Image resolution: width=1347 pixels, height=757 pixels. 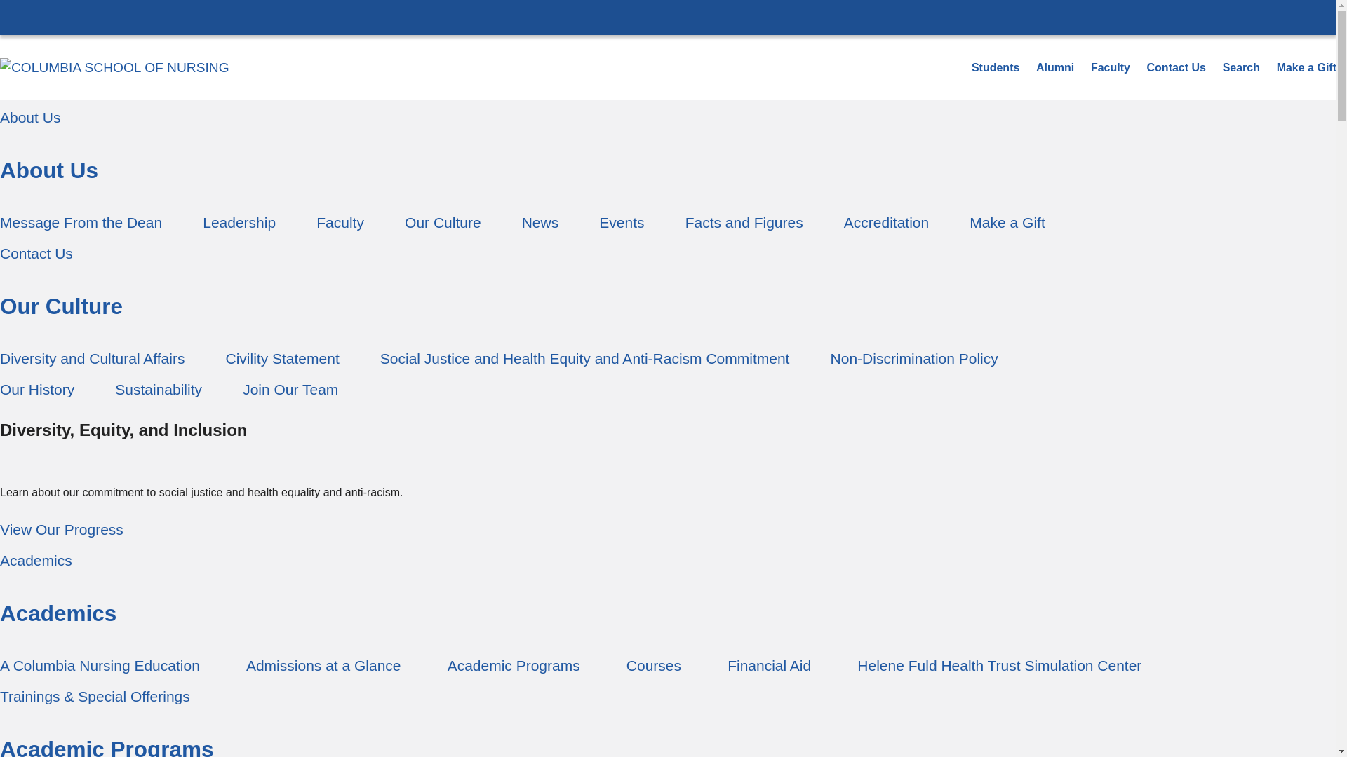 What do you see at coordinates (1007, 220) in the screenshot?
I see `Make a Gift` at bounding box center [1007, 220].